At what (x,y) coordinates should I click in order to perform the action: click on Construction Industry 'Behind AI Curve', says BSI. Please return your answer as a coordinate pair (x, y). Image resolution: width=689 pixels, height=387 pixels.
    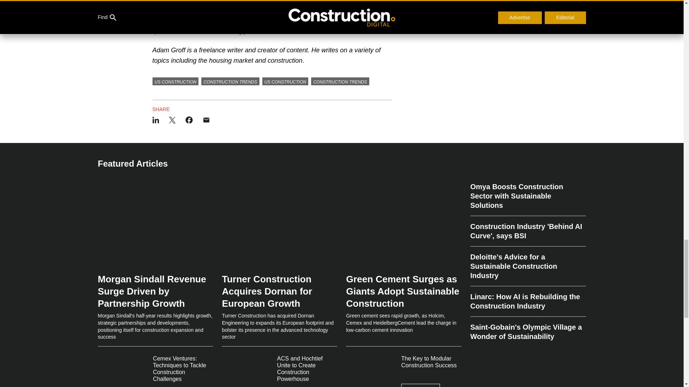
    Looking at the image, I should click on (528, 231).